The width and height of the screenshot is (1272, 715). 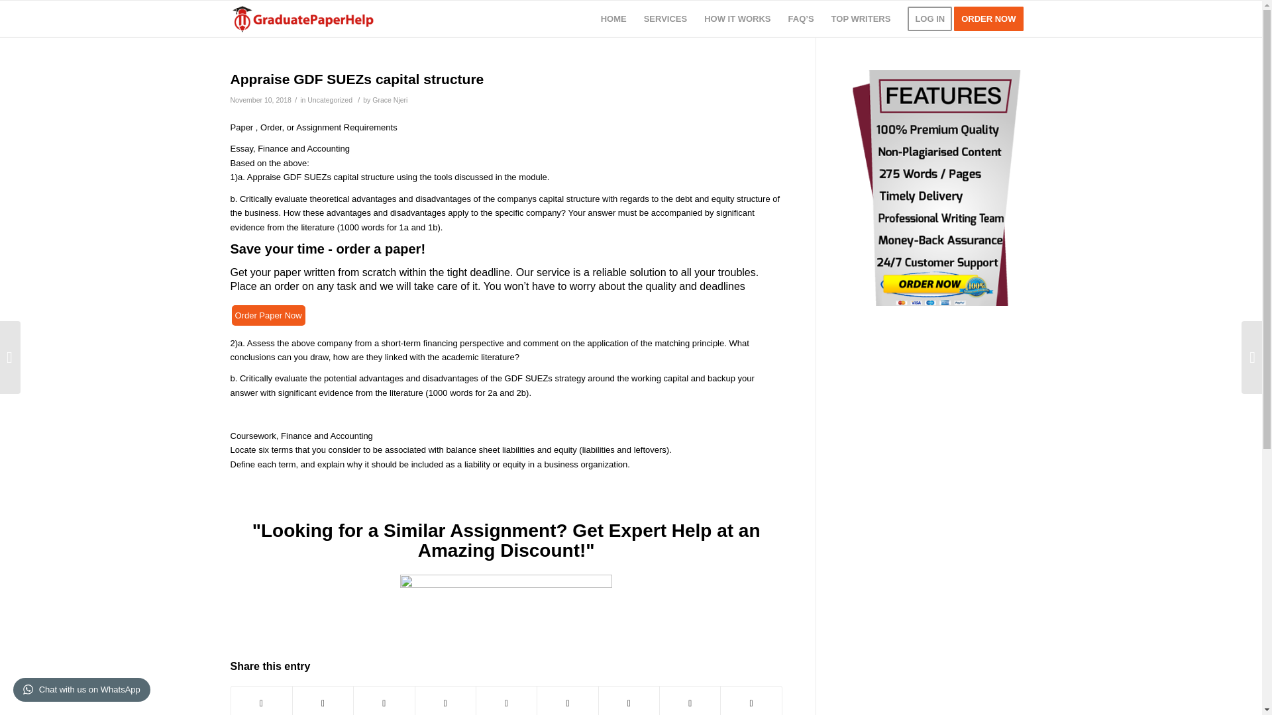 I want to click on Posts by Grace Njeri, so click(x=390, y=99).